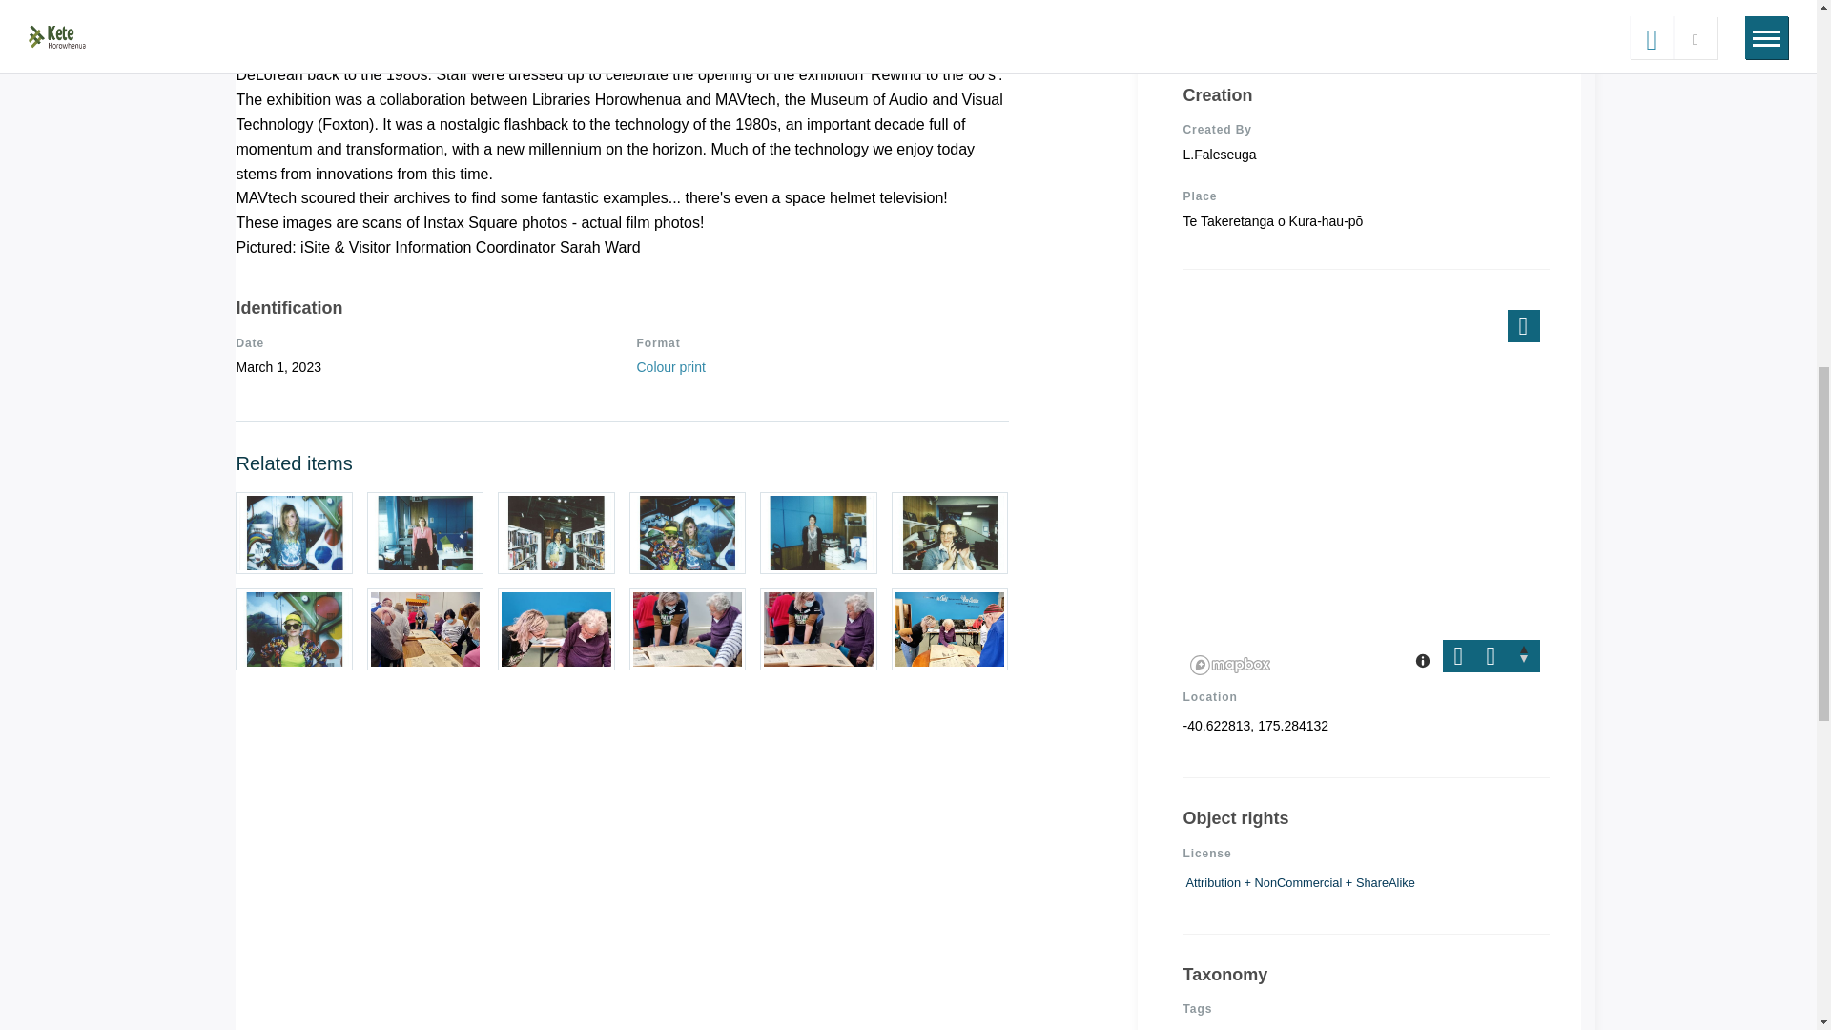 The height and width of the screenshot is (1030, 1831). I want to click on Rewind to the 80's - staff dress-up day, so click(425, 532).